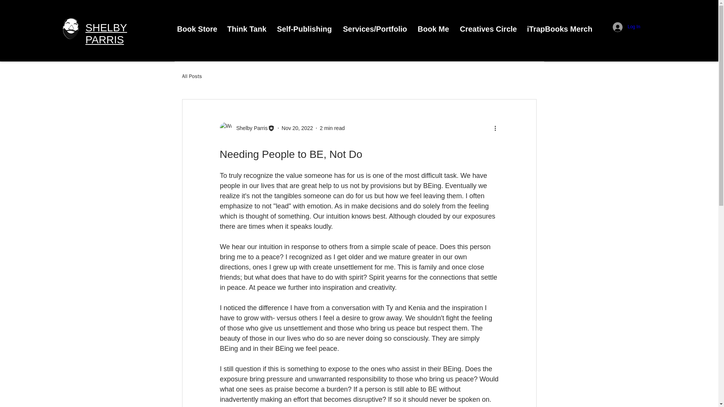 The width and height of the screenshot is (724, 407). What do you see at coordinates (433, 29) in the screenshot?
I see `Book Me` at bounding box center [433, 29].